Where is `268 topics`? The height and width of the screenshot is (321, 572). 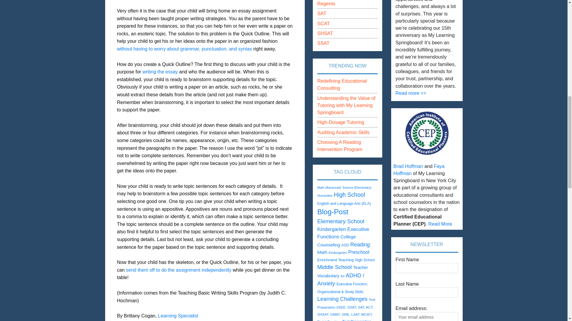
268 topics is located at coordinates (341, 221).